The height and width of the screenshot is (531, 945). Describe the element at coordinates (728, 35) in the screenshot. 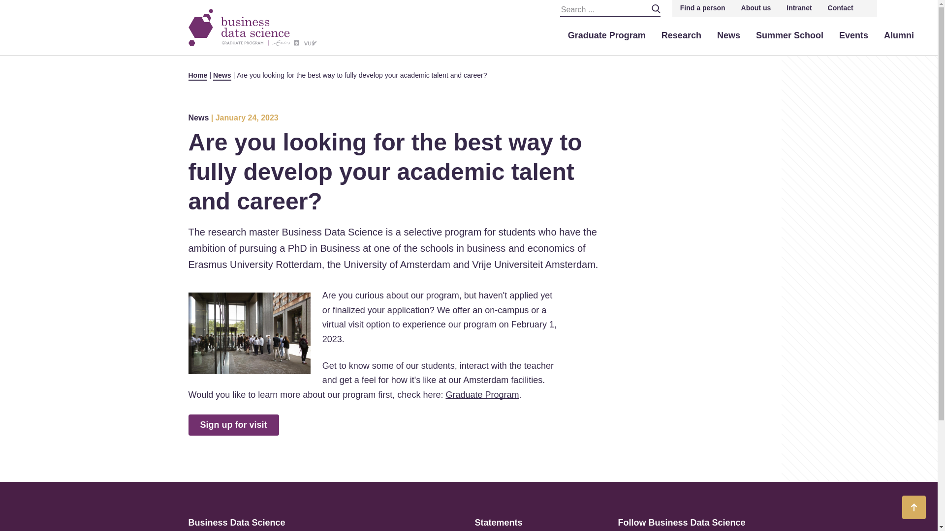

I see `News` at that location.